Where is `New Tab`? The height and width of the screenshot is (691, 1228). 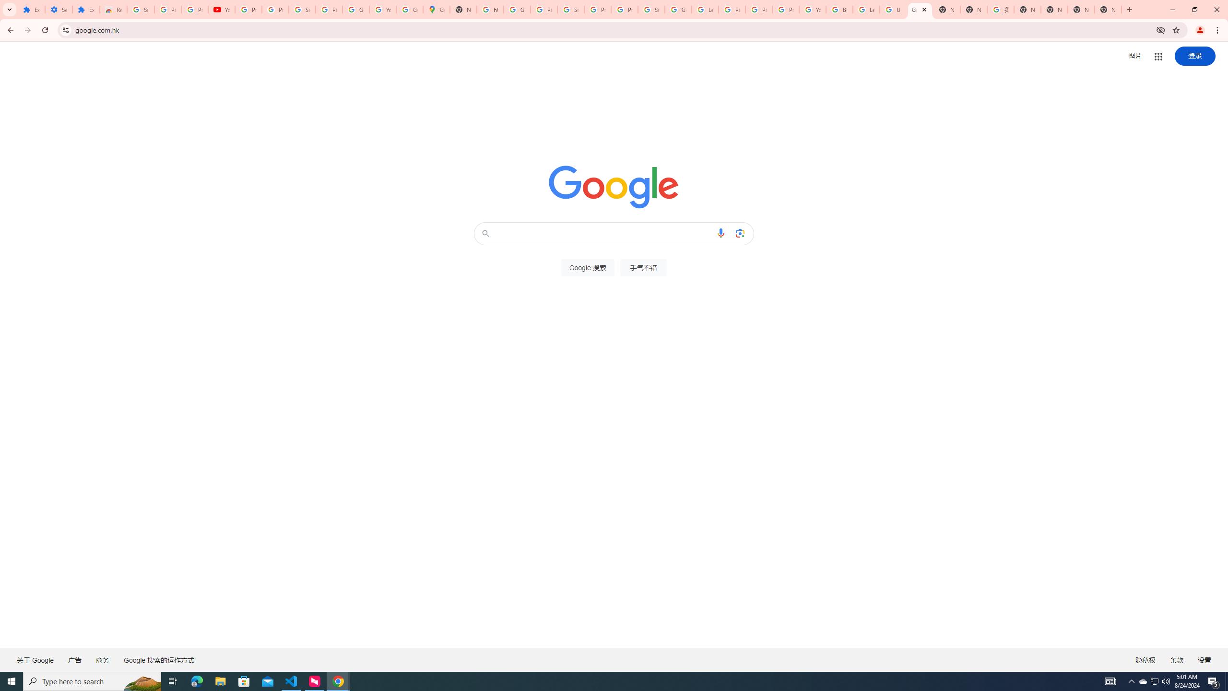 New Tab is located at coordinates (947, 10).